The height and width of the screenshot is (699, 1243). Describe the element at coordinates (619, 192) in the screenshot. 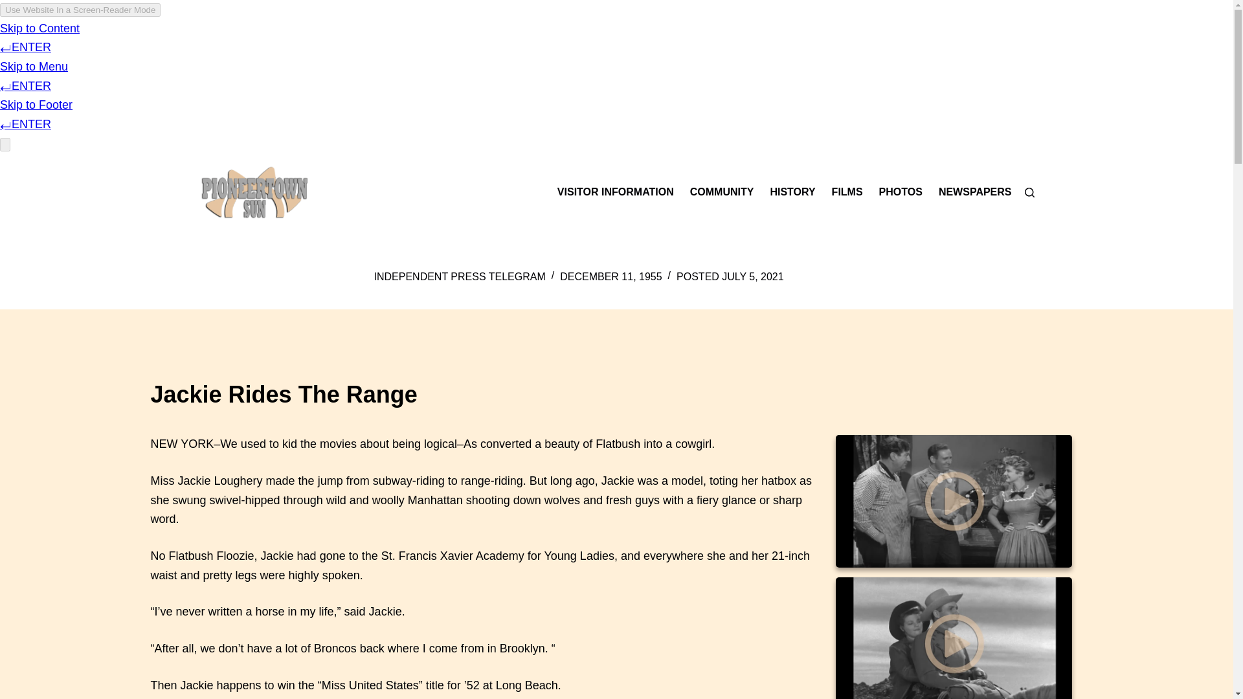

I see `VISITOR INFORMATION` at that location.